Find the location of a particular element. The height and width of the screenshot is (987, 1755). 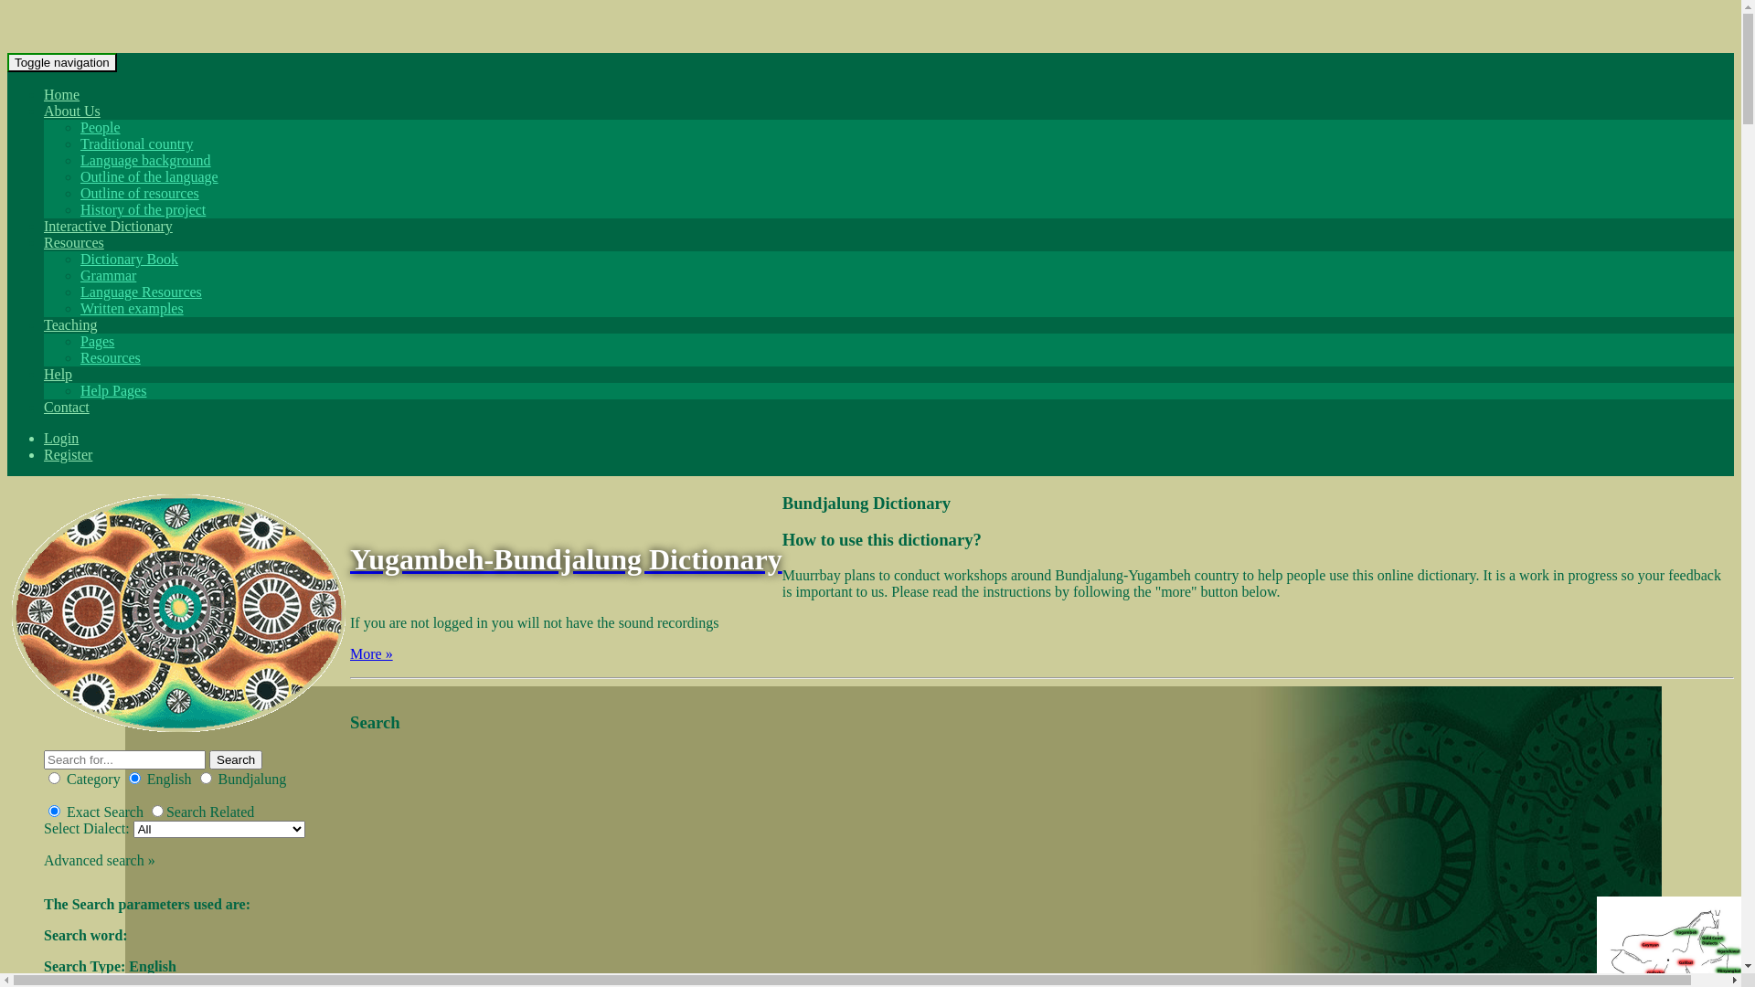

Language Resources is located at coordinates (141, 292).